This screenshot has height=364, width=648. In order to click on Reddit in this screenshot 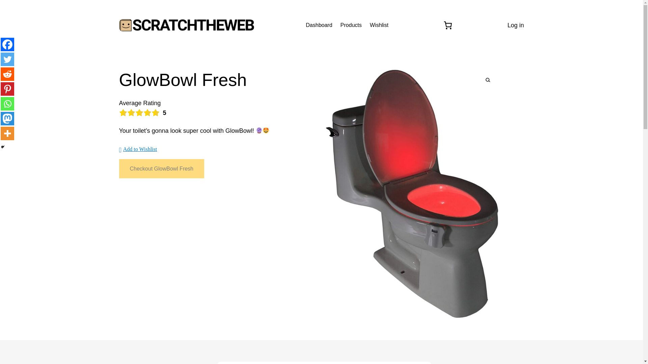, I will do `click(7, 74)`.